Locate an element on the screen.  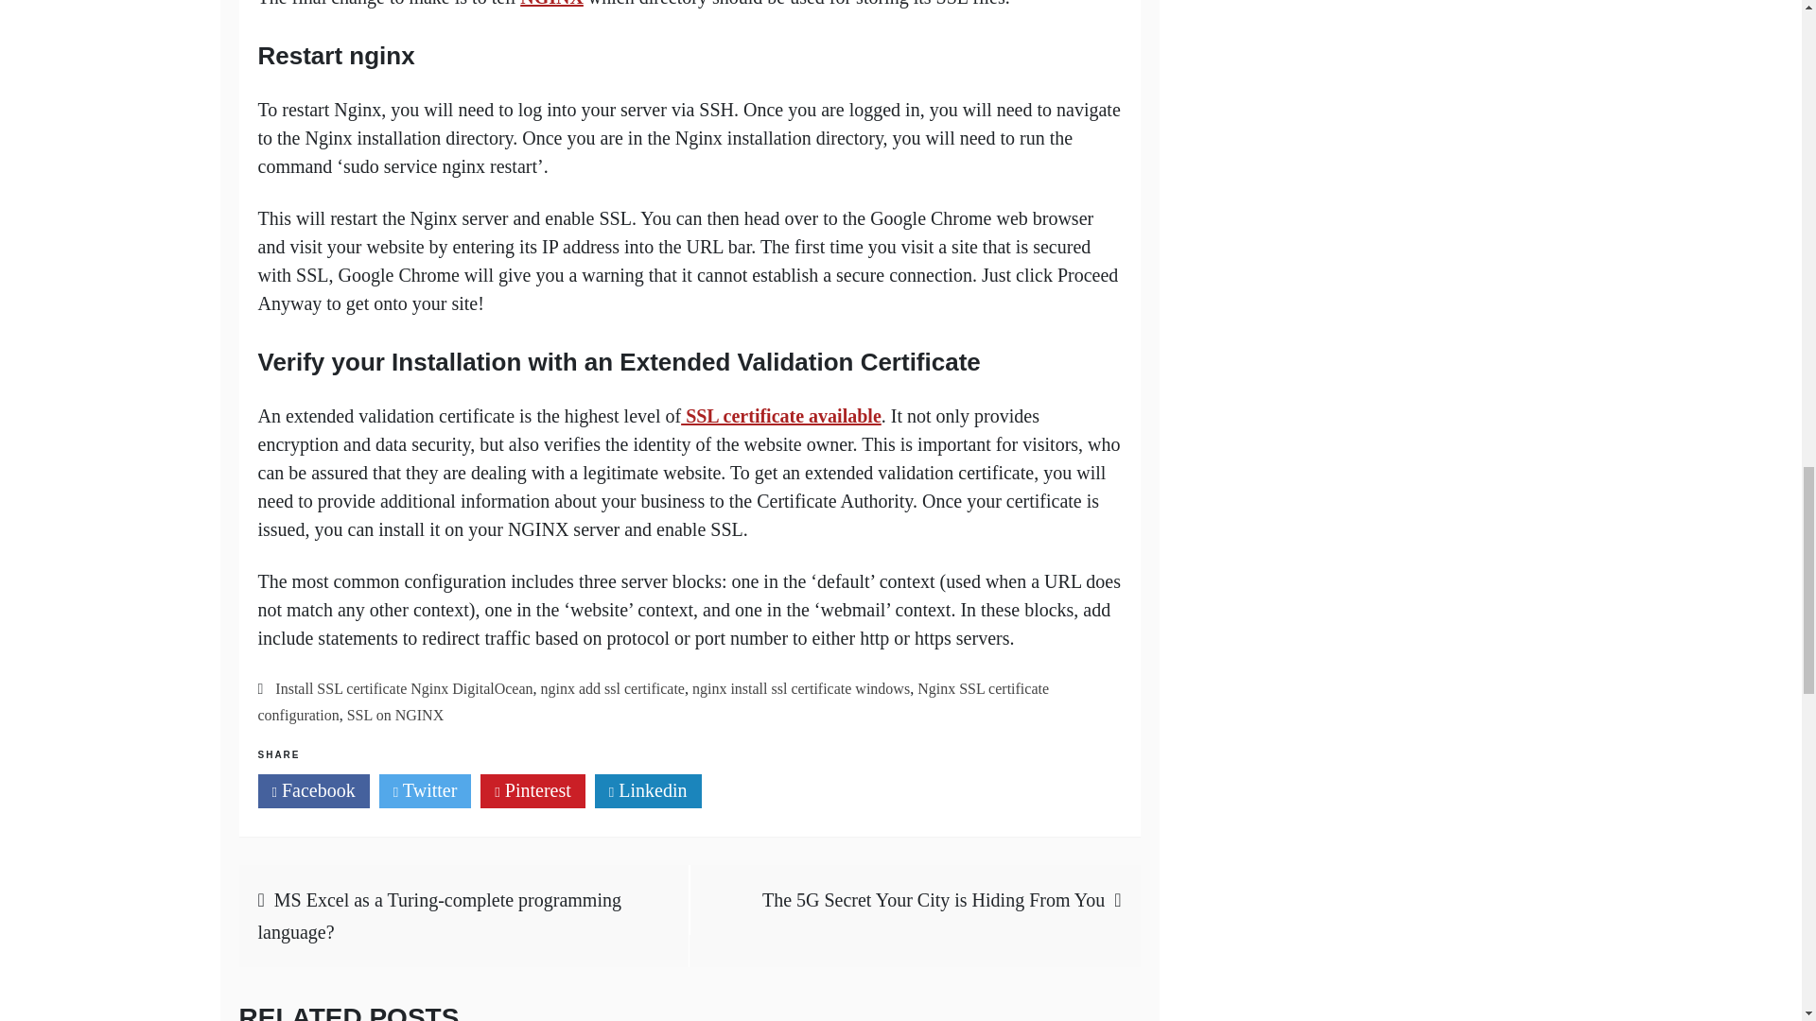
SSL on NGINX is located at coordinates (395, 715).